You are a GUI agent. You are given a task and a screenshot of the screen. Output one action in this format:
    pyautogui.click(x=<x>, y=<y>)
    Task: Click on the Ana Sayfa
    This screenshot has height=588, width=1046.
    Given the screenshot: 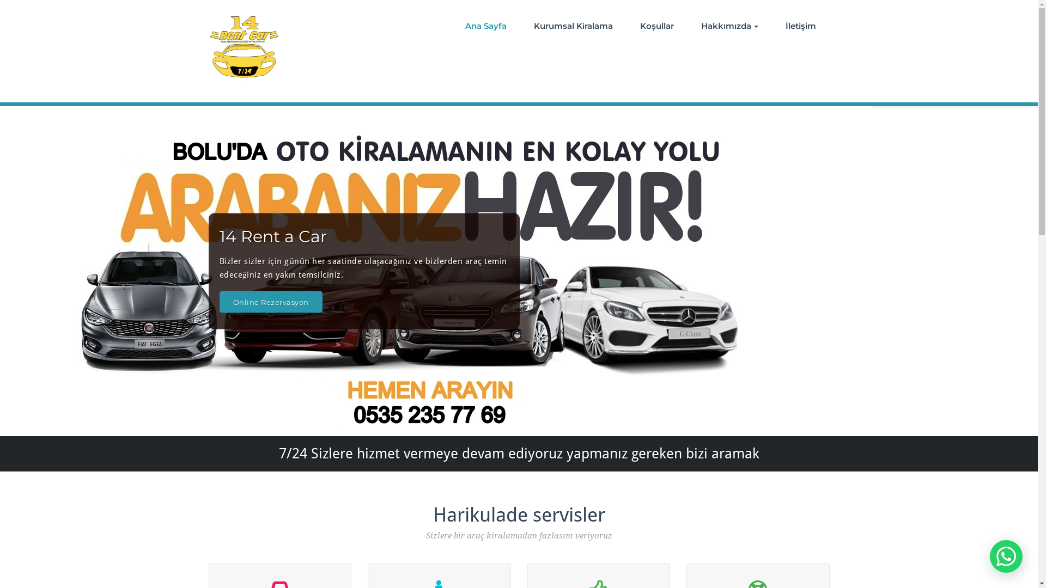 What is the action you would take?
    pyautogui.click(x=485, y=26)
    